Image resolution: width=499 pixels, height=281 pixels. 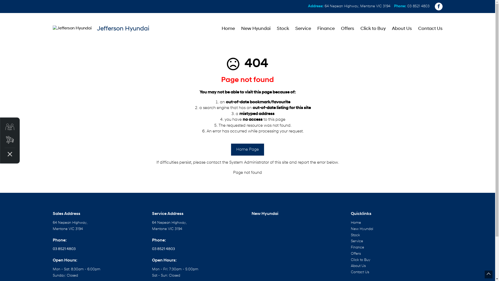 What do you see at coordinates (163, 249) in the screenshot?
I see `03 8521 4803` at bounding box center [163, 249].